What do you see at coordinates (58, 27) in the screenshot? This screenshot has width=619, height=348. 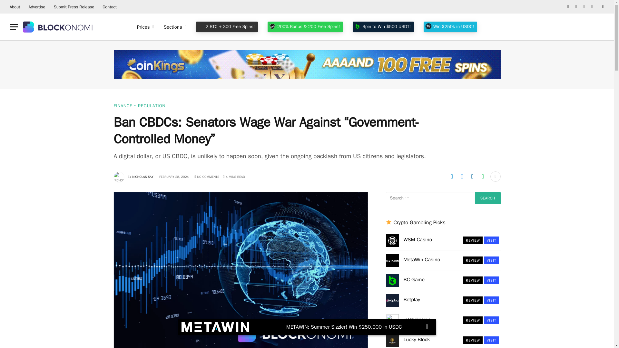 I see `Blockonomi` at bounding box center [58, 27].